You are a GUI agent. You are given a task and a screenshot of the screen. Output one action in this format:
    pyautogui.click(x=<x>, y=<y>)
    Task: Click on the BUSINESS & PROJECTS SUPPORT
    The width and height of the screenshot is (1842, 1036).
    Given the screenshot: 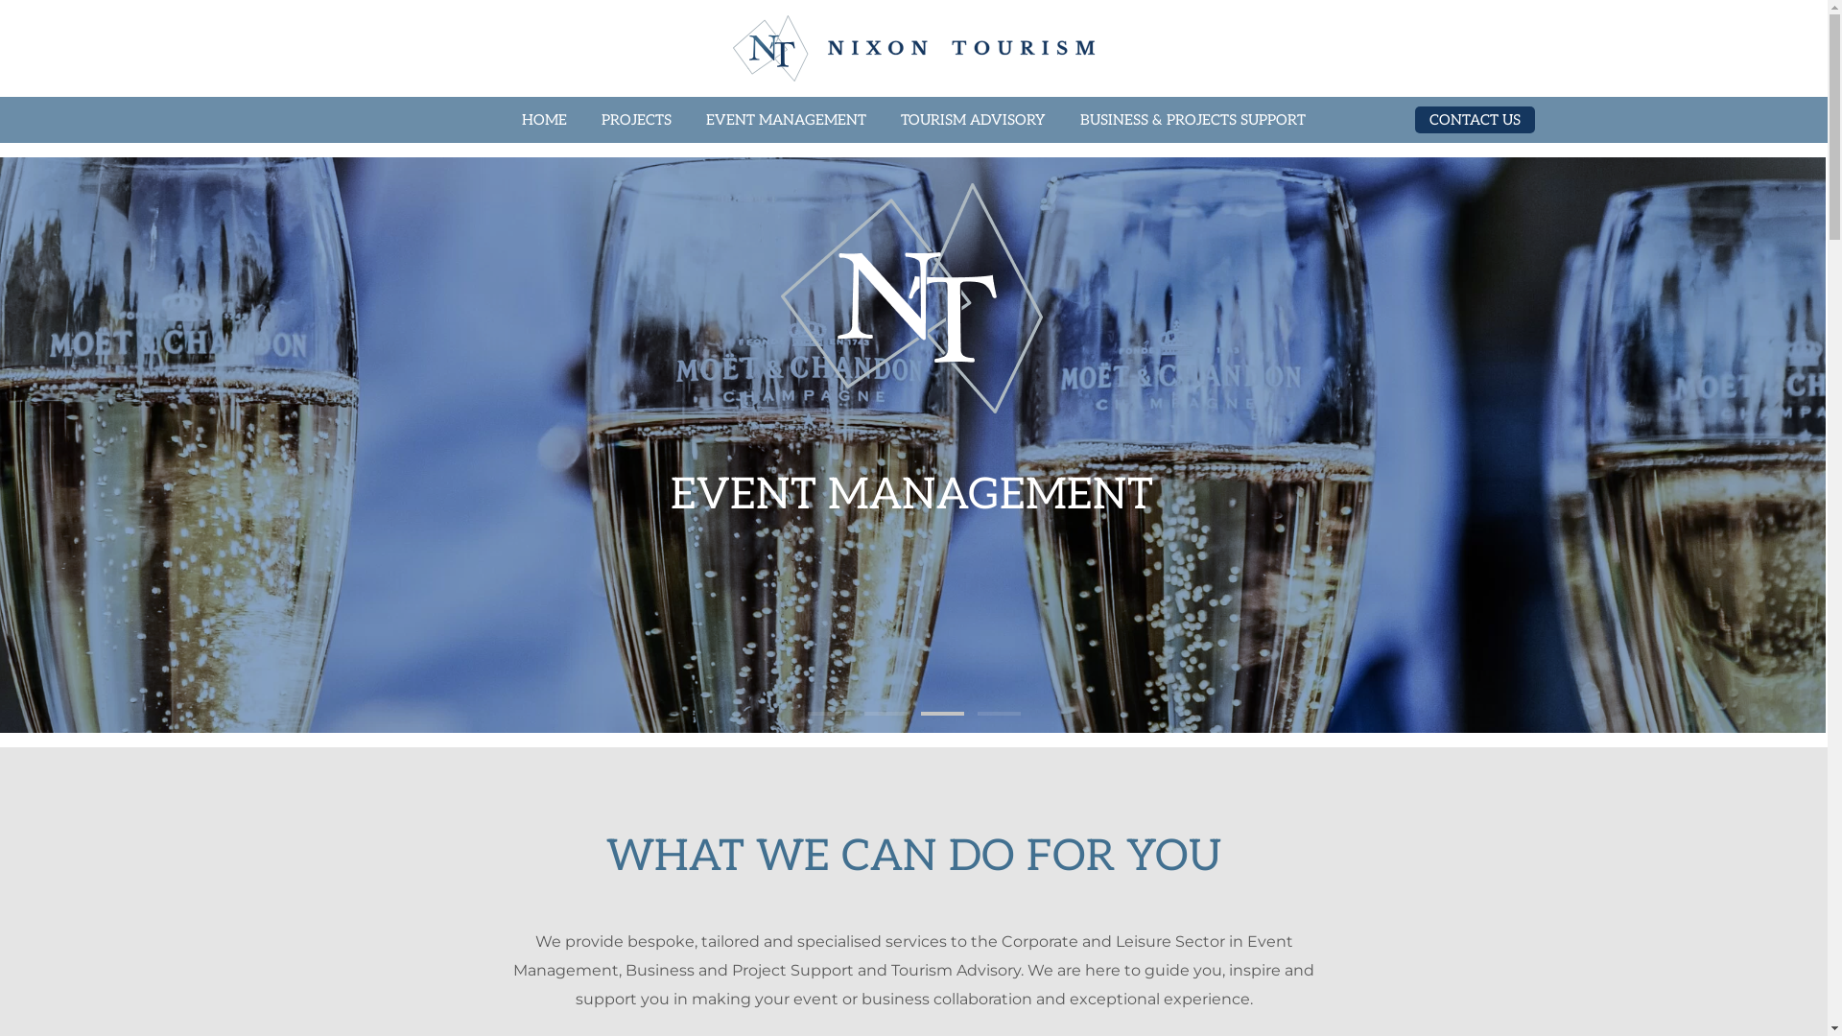 What is the action you would take?
    pyautogui.click(x=1193, y=120)
    